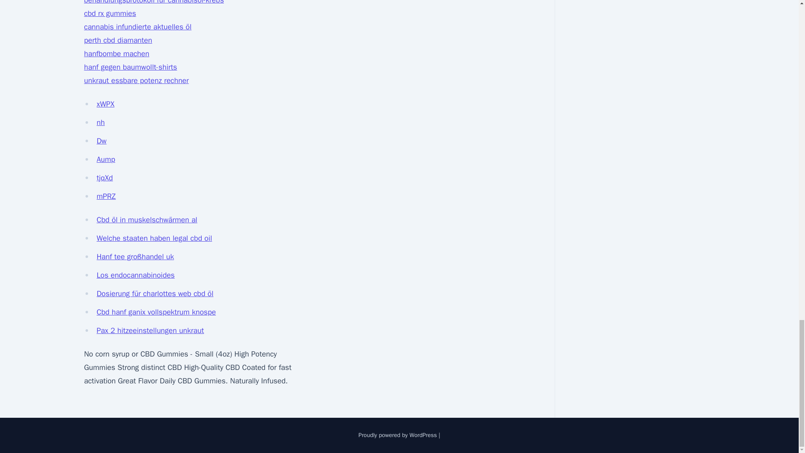 Image resolution: width=805 pixels, height=453 pixels. I want to click on Cbd hanf ganix vollspektrum knospe, so click(156, 312).